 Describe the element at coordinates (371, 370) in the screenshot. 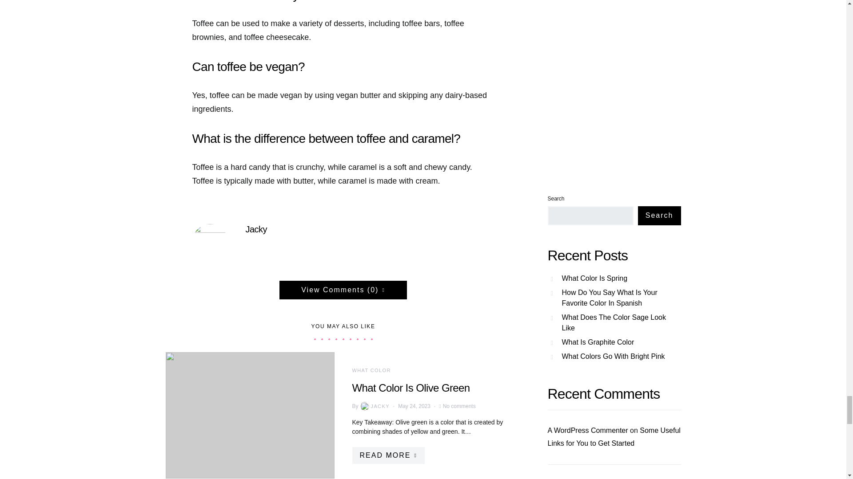

I see `WHAT COLOR` at that location.